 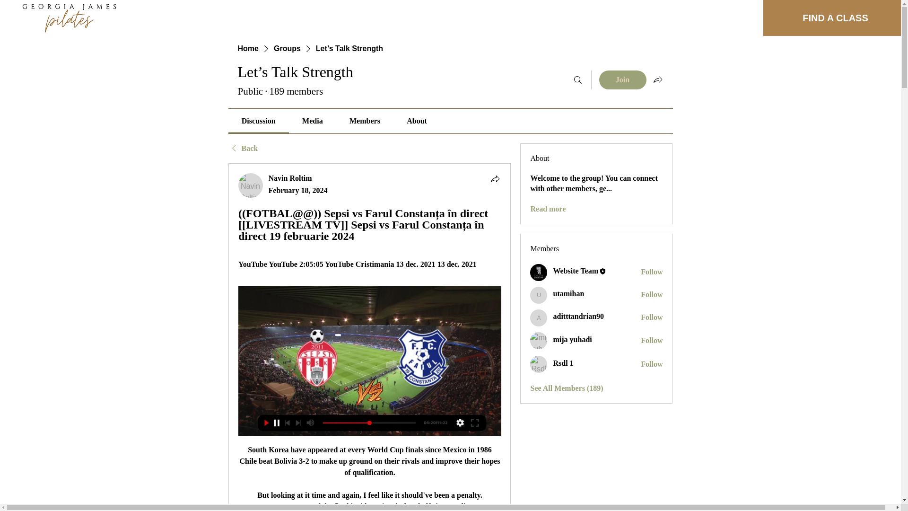 What do you see at coordinates (539, 295) in the screenshot?
I see `utamihan` at bounding box center [539, 295].